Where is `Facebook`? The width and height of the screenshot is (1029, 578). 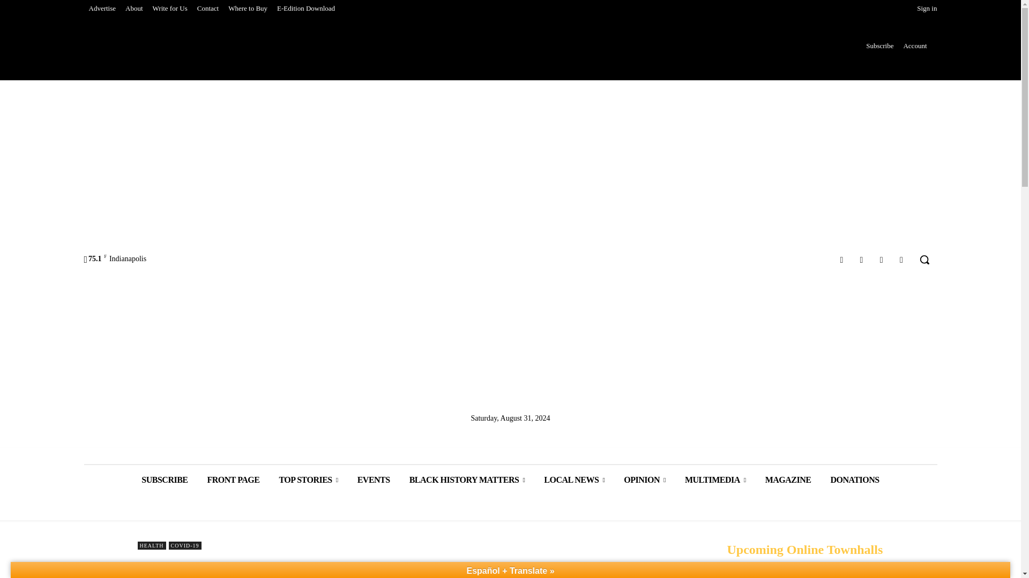 Facebook is located at coordinates (841, 259).